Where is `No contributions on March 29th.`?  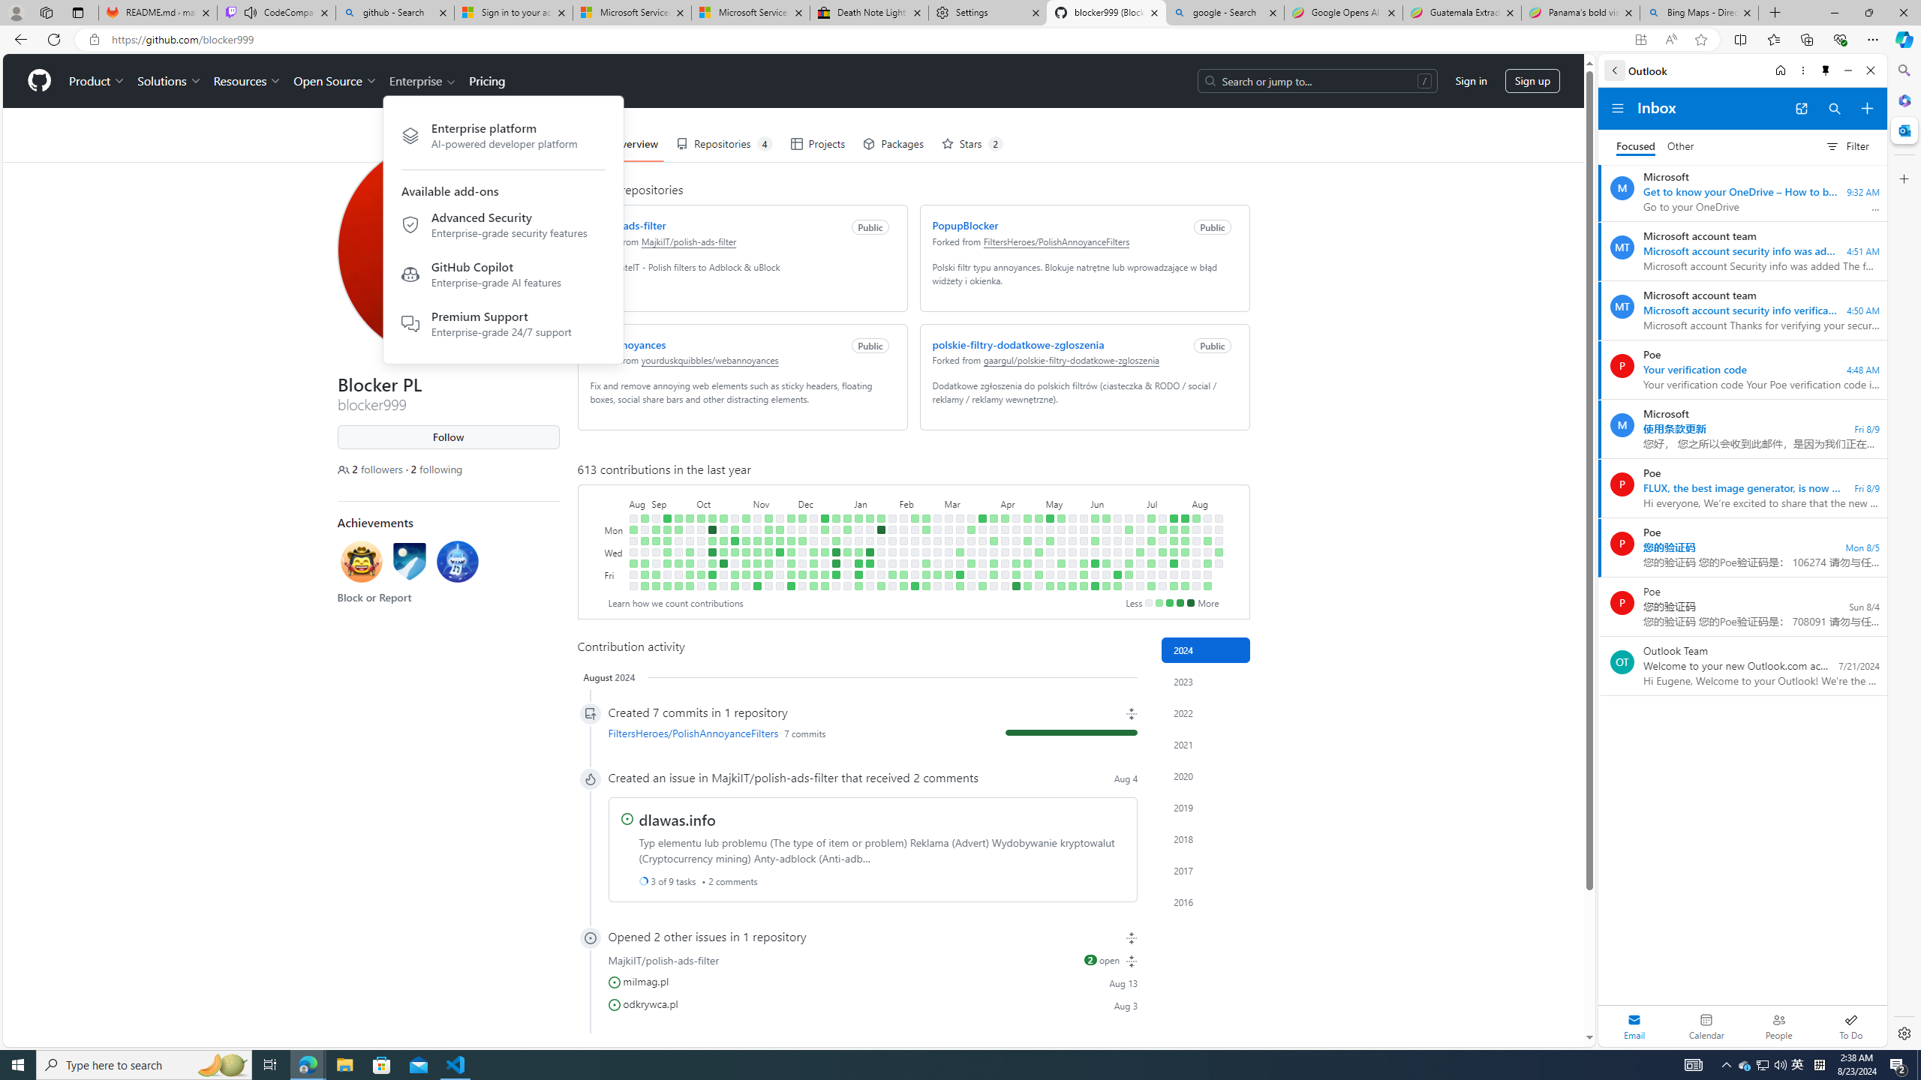
No contributions on March 29th. is located at coordinates (982, 574).